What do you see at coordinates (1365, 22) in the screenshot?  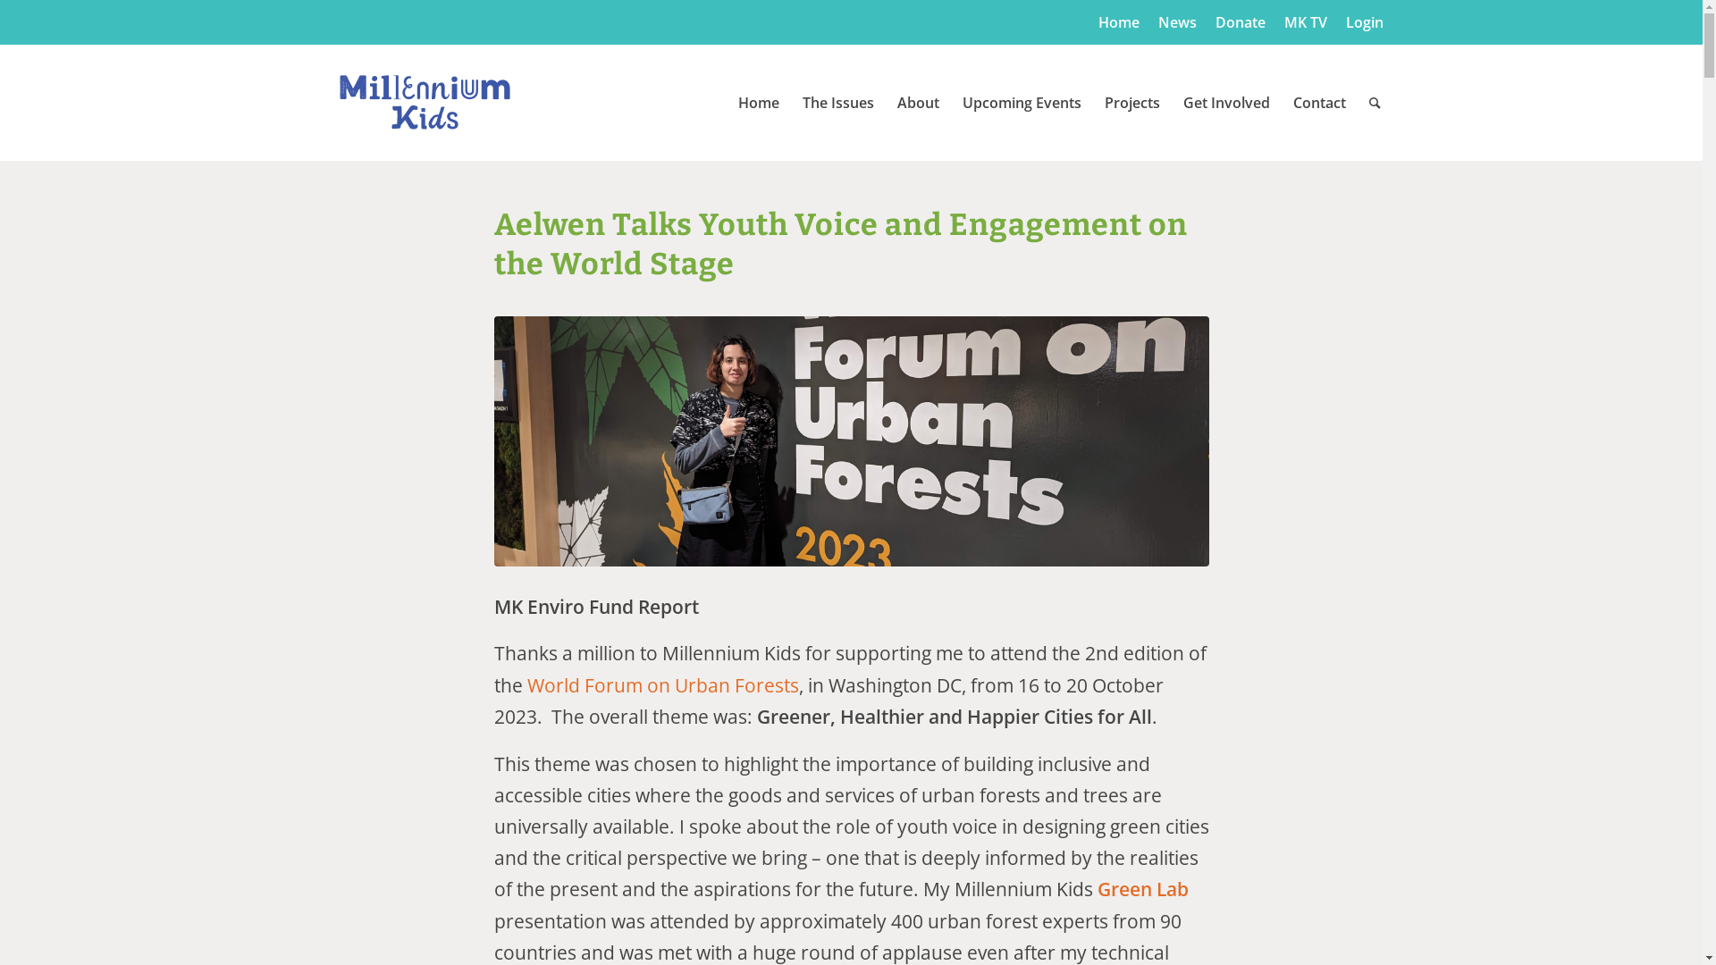 I see `Login` at bounding box center [1365, 22].